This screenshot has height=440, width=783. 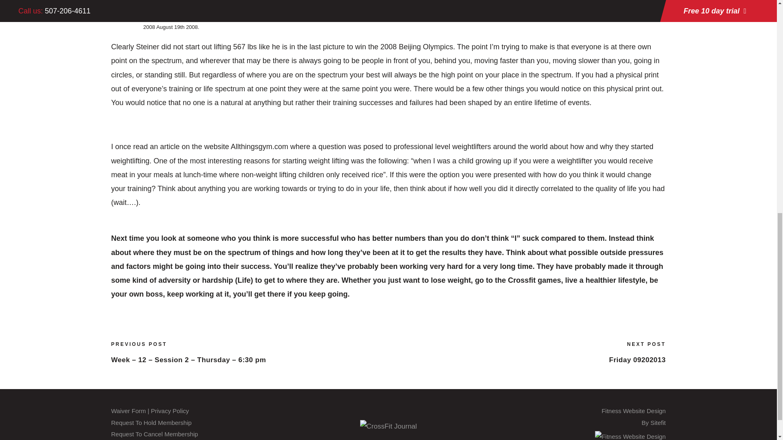 I want to click on Request To Cancel Membership, so click(x=633, y=417).